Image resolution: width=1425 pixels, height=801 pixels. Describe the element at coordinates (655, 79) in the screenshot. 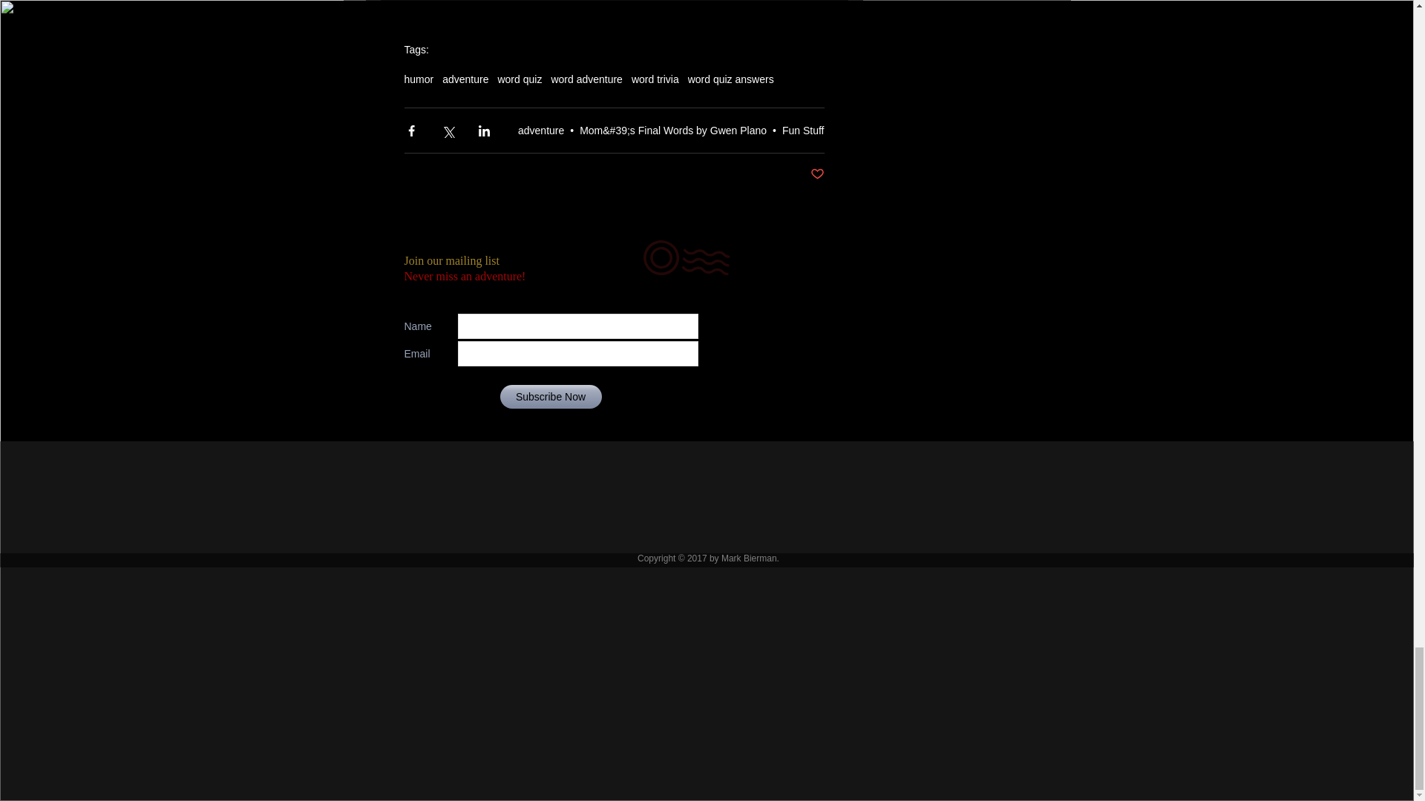

I see `word trivia` at that location.